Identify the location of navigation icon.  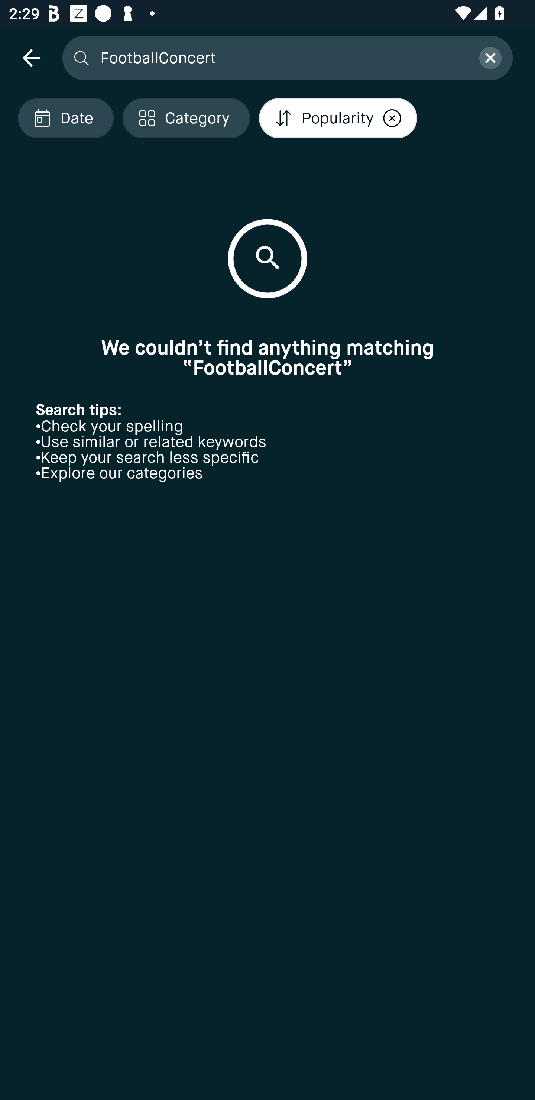
(31, 57).